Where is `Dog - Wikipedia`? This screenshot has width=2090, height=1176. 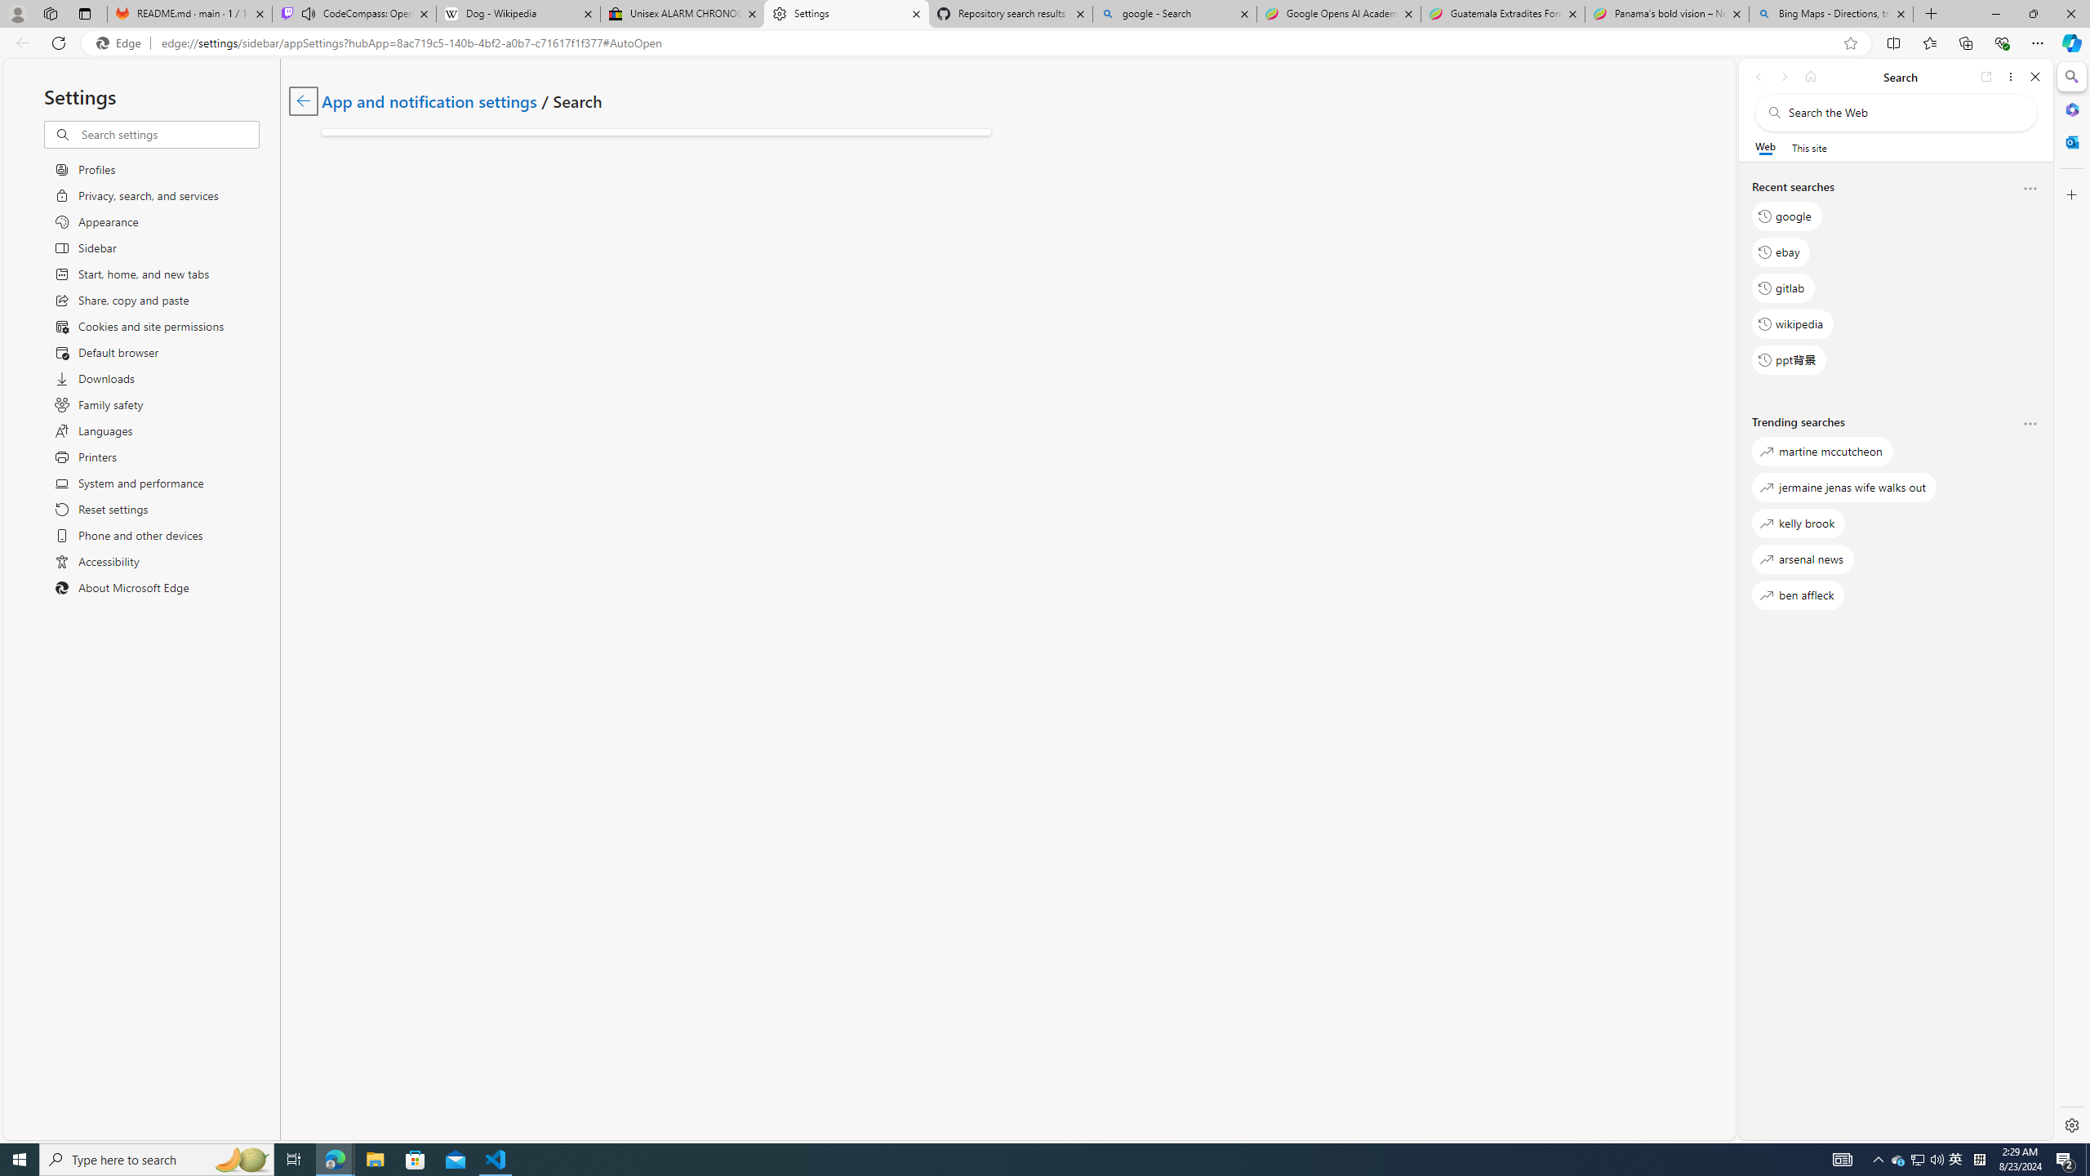
Dog - Wikipedia is located at coordinates (518, 14).